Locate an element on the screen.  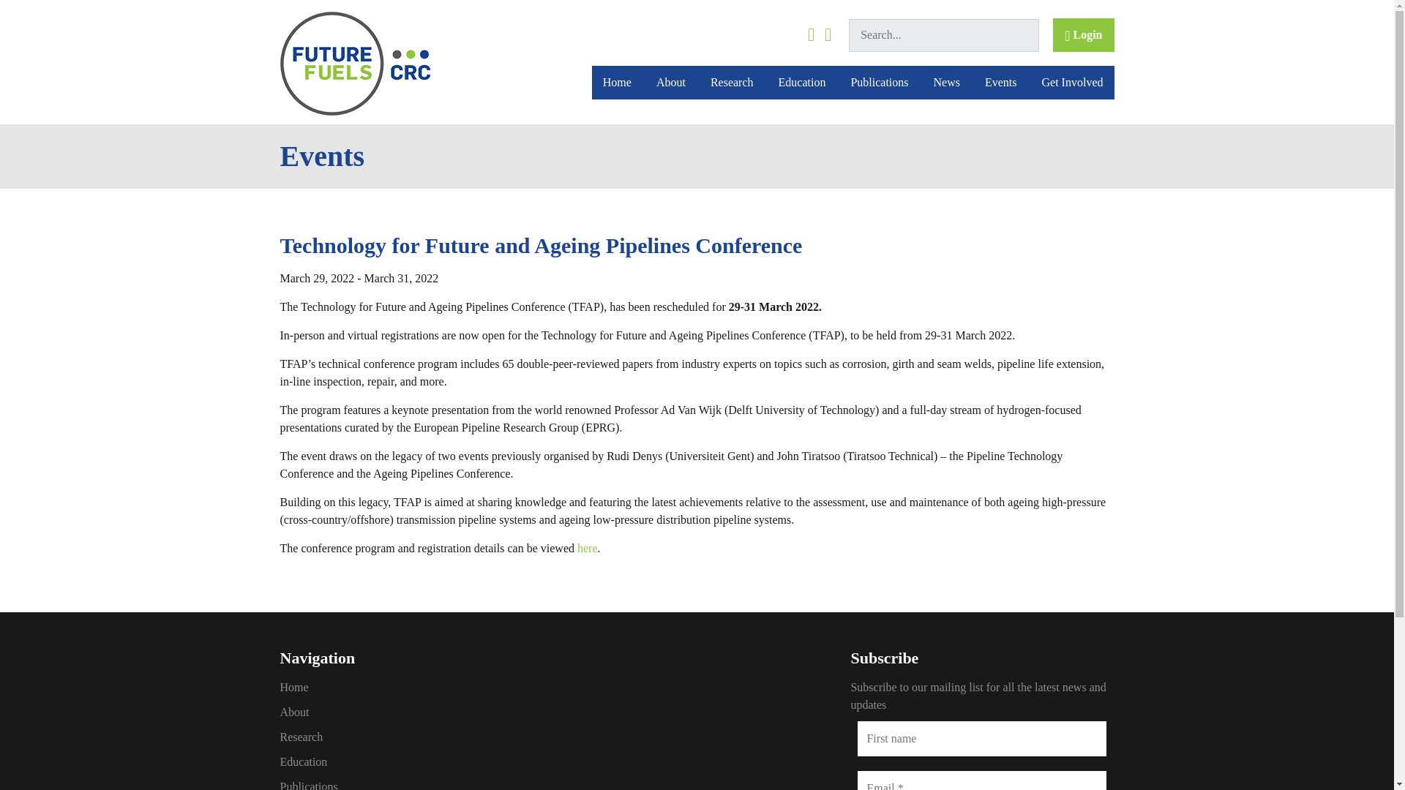
Email is located at coordinates (982, 780).